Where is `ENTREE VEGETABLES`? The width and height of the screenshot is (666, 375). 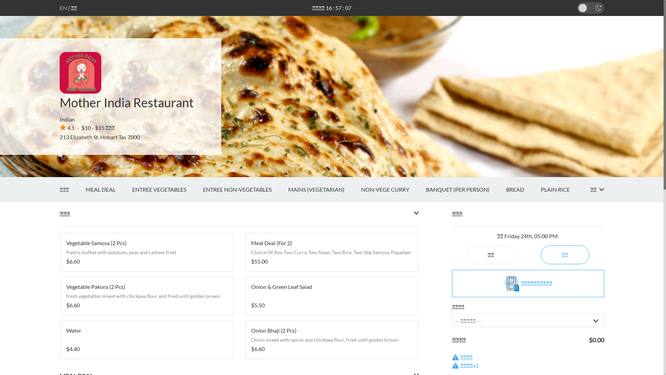 ENTREE VEGETABLES is located at coordinates (167, 190).